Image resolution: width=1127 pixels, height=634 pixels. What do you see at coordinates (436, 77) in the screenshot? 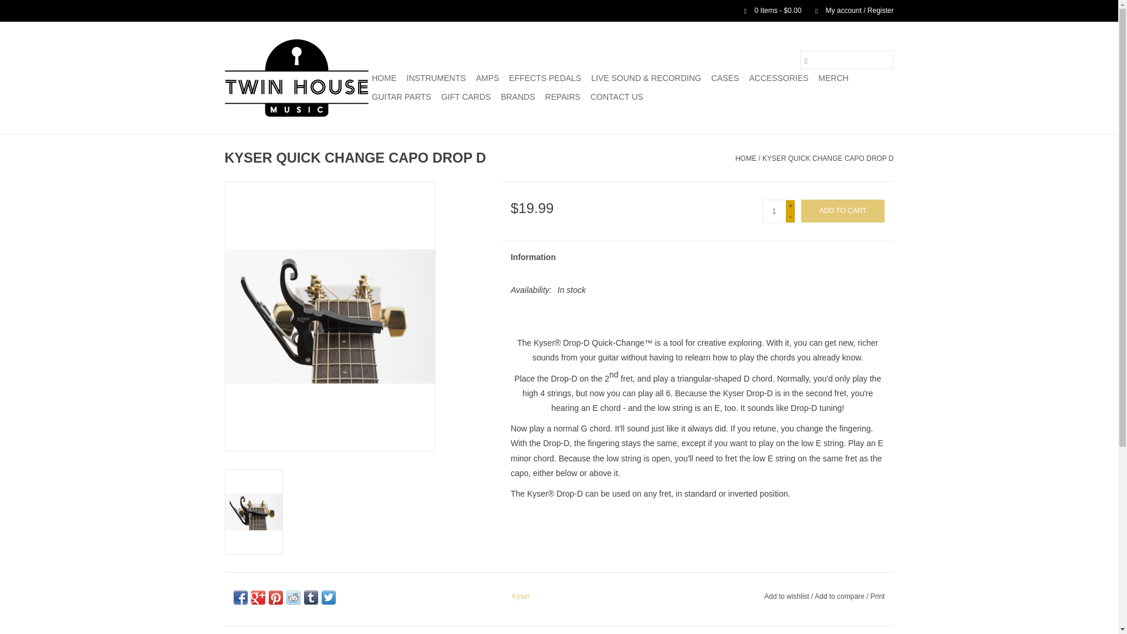
I see `INSTRUMENTS` at bounding box center [436, 77].